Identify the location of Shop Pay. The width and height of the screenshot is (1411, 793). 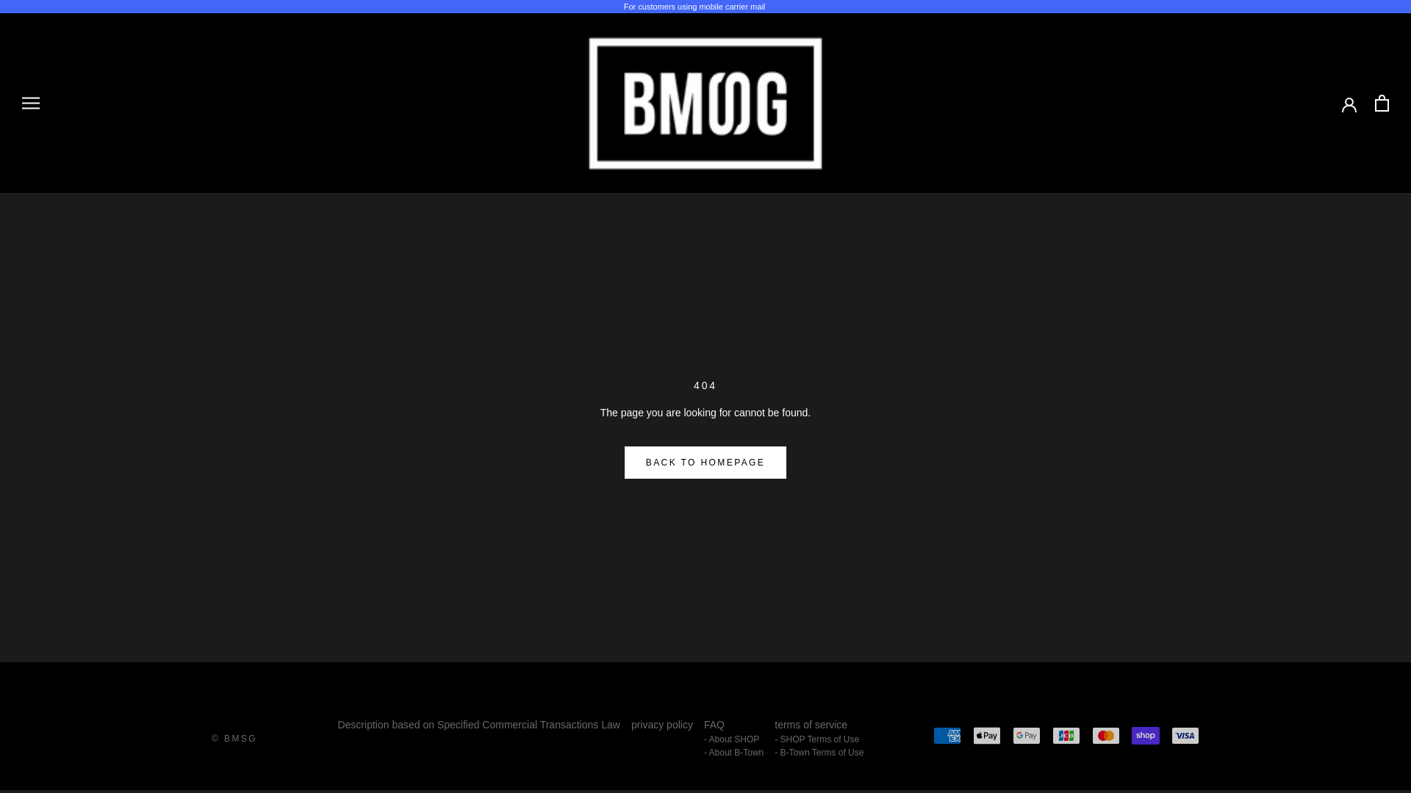
(1145, 736).